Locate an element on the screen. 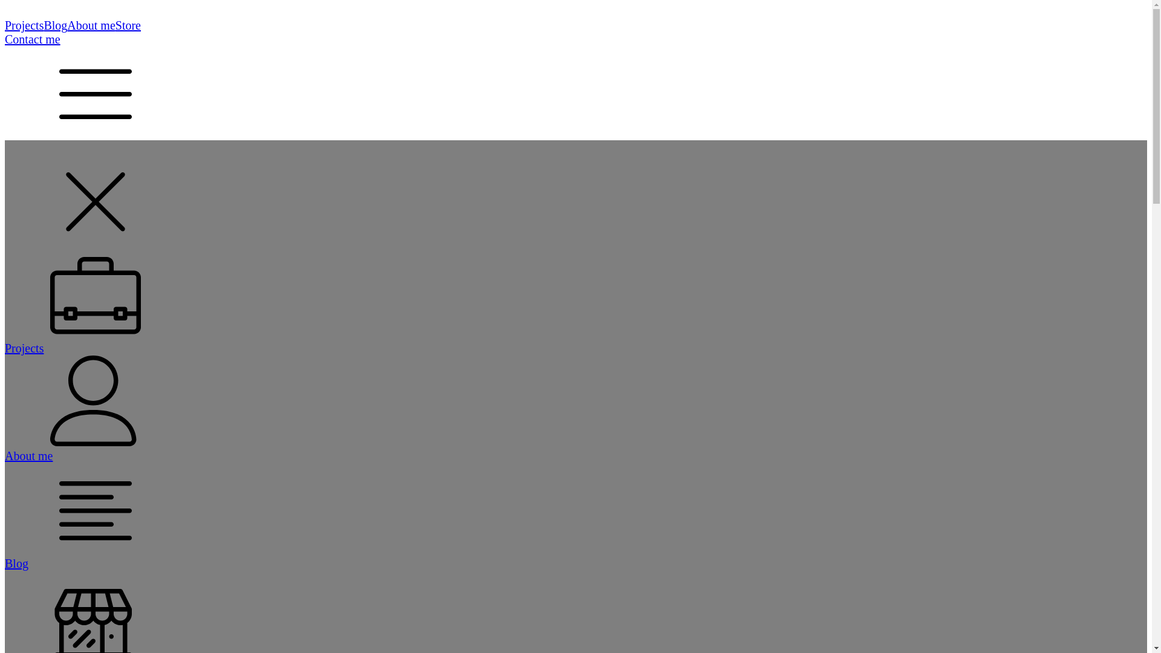 The width and height of the screenshot is (1161, 653). Blog is located at coordinates (56, 25).